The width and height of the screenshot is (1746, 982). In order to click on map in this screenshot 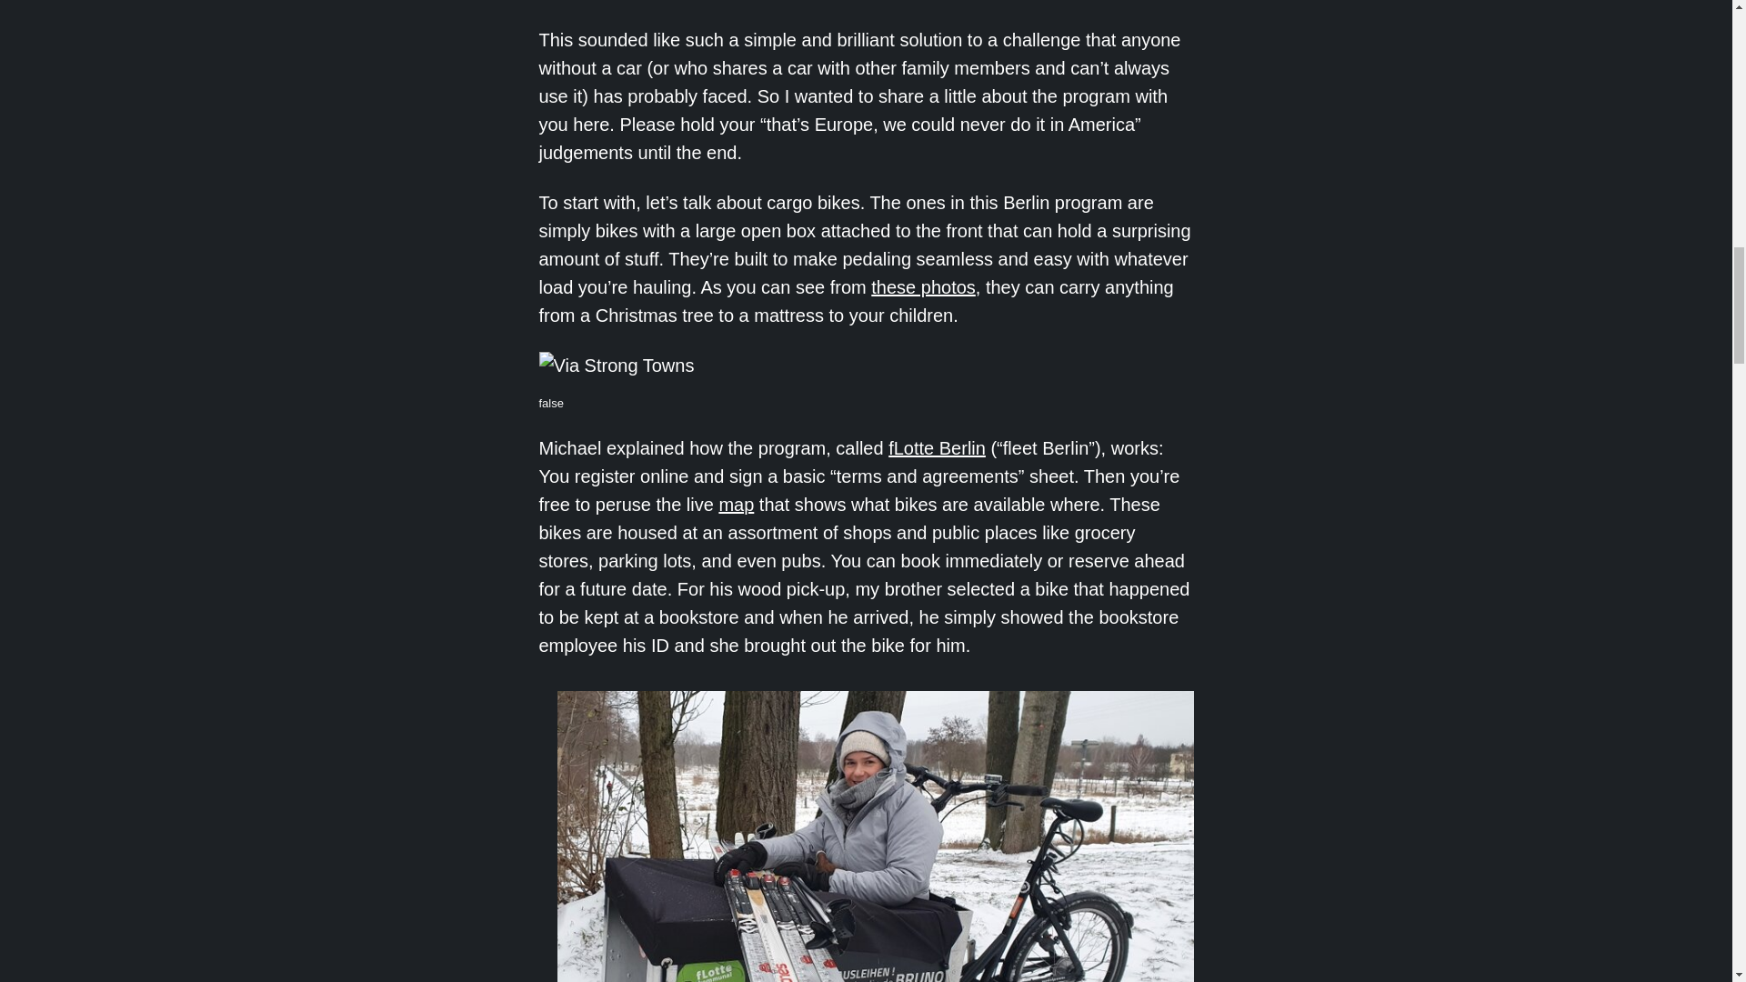, I will do `click(736, 504)`.